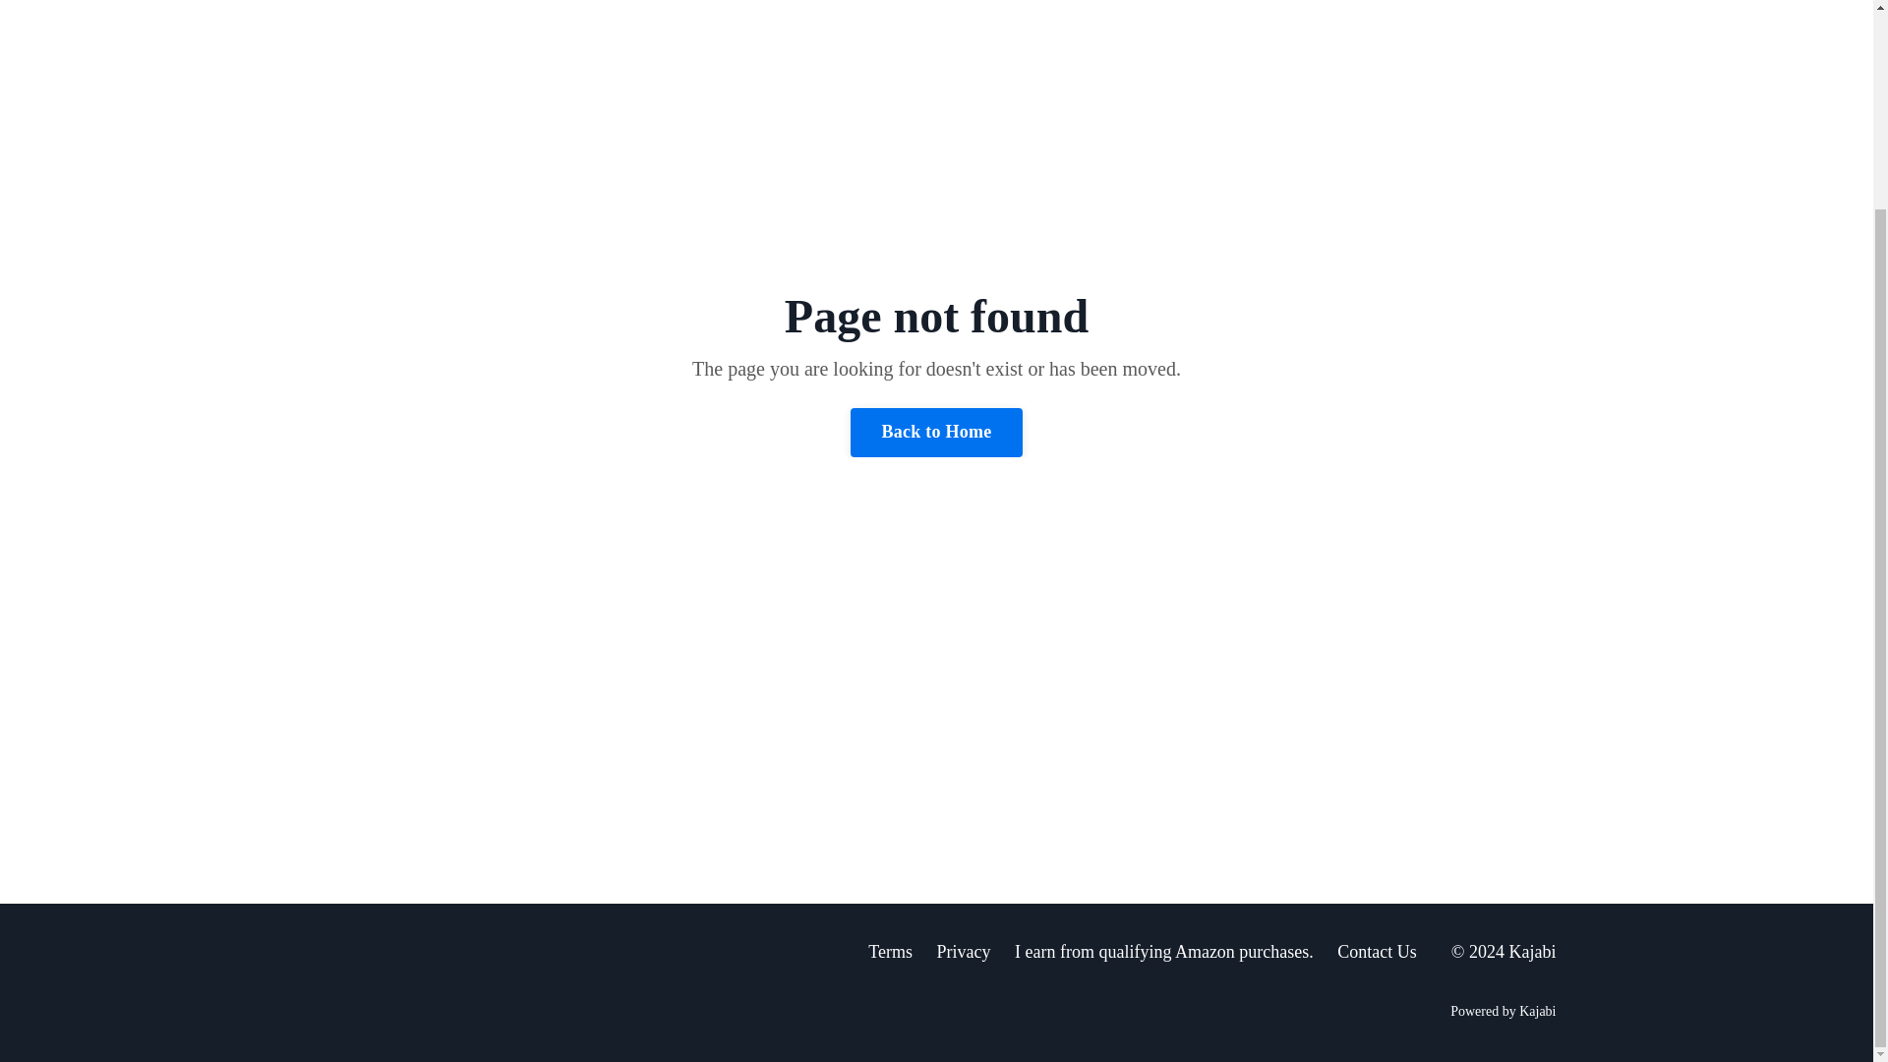 The width and height of the screenshot is (1888, 1062). What do you see at coordinates (936, 433) in the screenshot?
I see `Back to Home` at bounding box center [936, 433].